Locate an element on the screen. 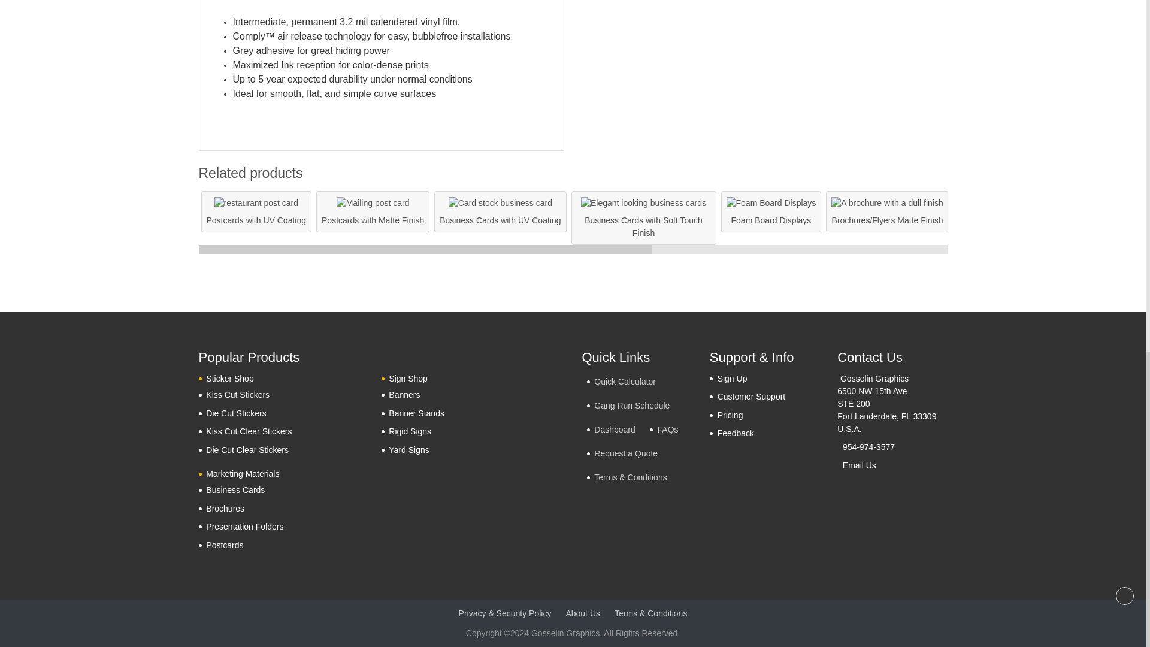 The width and height of the screenshot is (1150, 647). Foam Board Displays is located at coordinates (771, 203).